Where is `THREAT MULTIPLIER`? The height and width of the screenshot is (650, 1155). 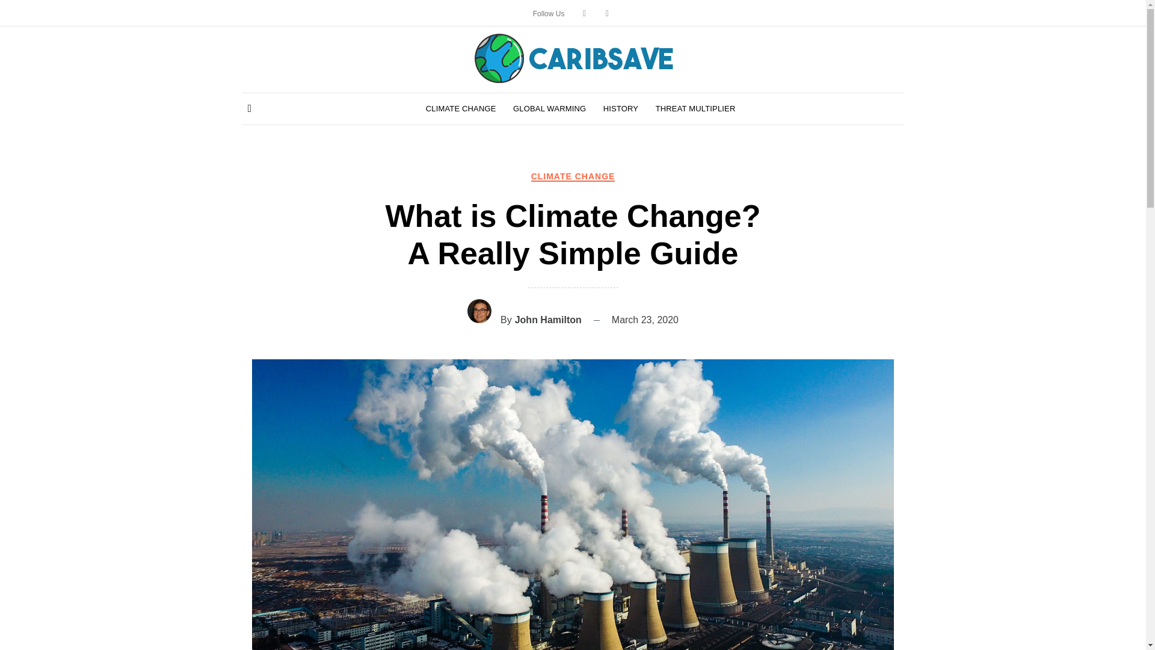 THREAT MULTIPLIER is located at coordinates (695, 109).